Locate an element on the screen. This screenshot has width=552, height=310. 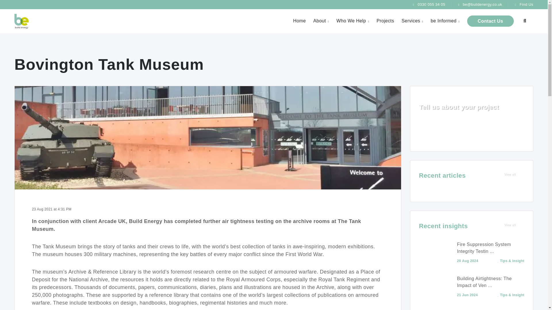
Who We Help is located at coordinates (352, 21).